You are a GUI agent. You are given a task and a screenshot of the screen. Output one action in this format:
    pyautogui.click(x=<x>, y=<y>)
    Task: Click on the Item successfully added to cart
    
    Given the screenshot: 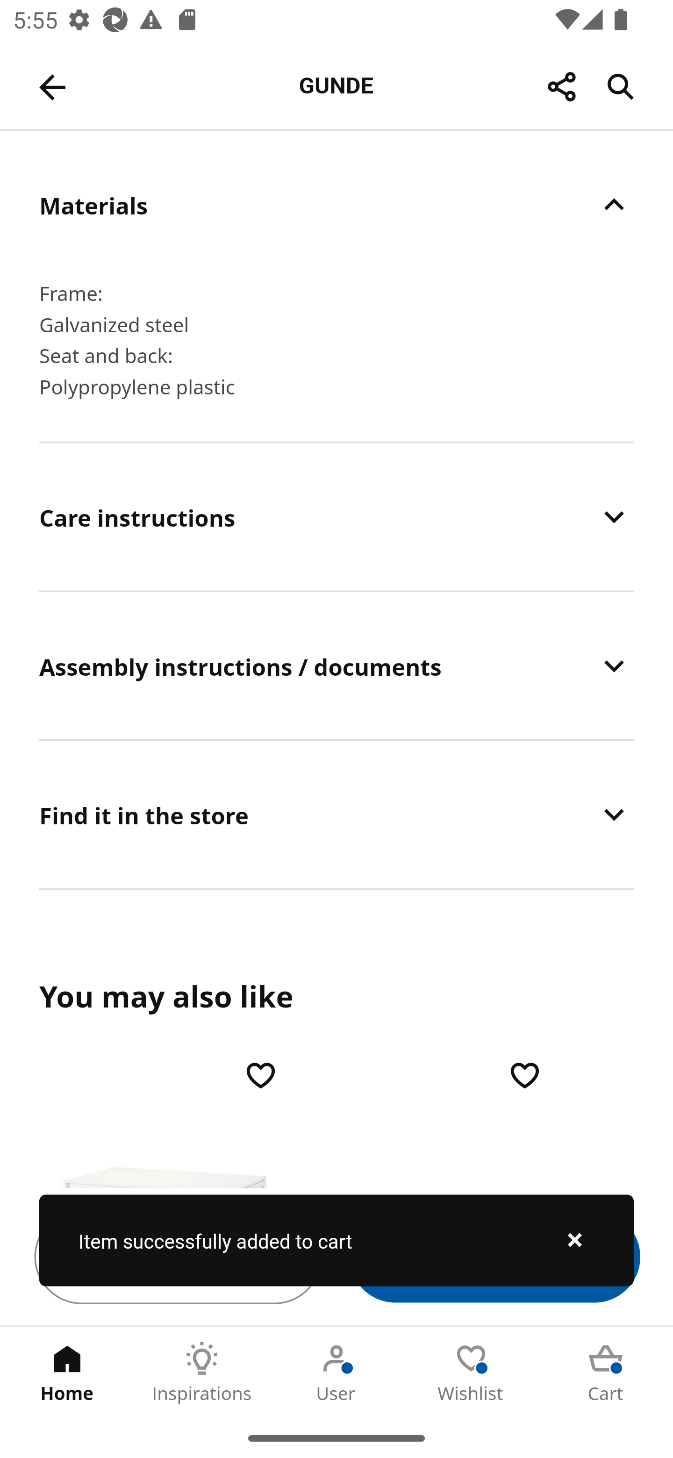 What is the action you would take?
    pyautogui.click(x=336, y=1240)
    